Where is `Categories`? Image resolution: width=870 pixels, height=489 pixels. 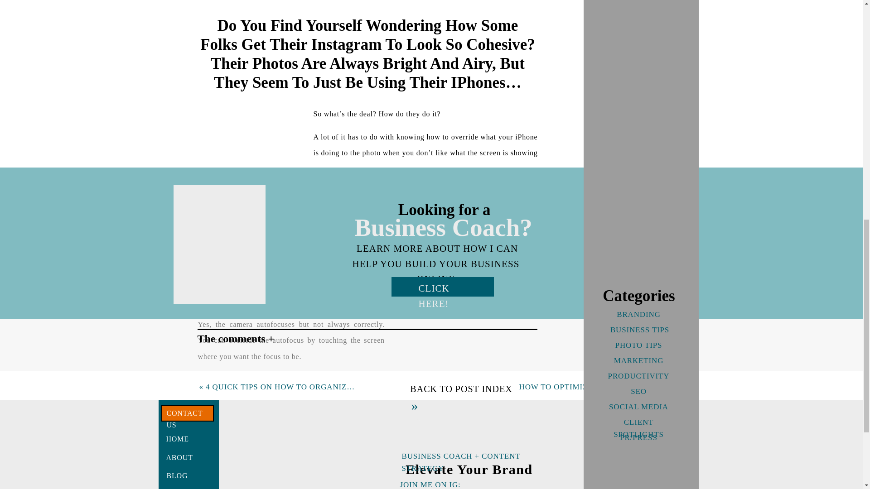 Categories is located at coordinates (639, 300).